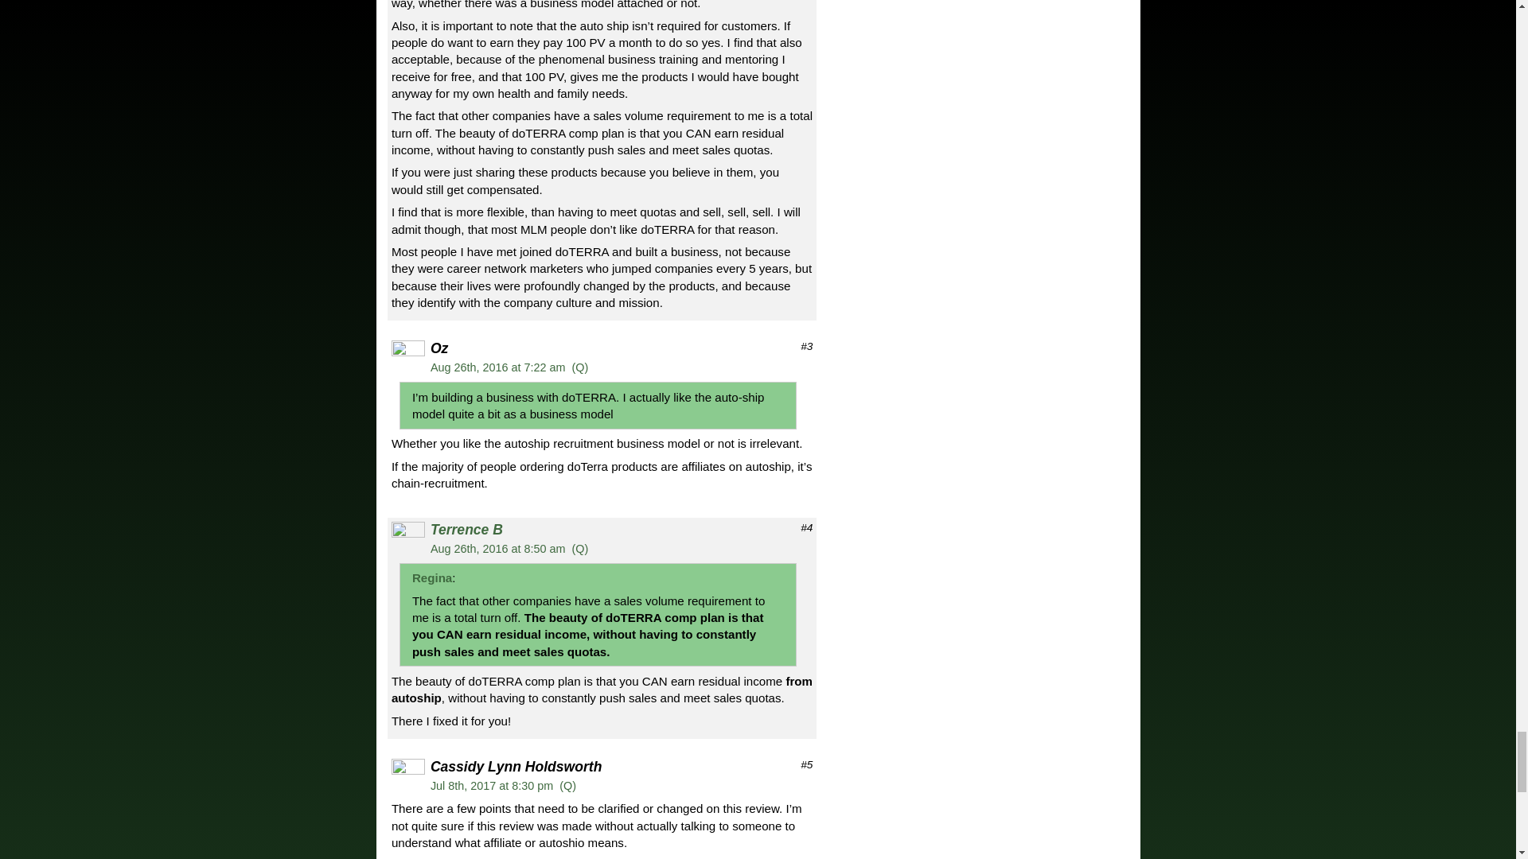 The image size is (1528, 859). I want to click on Aug 26th, 2016 at 8:50 am, so click(498, 548).